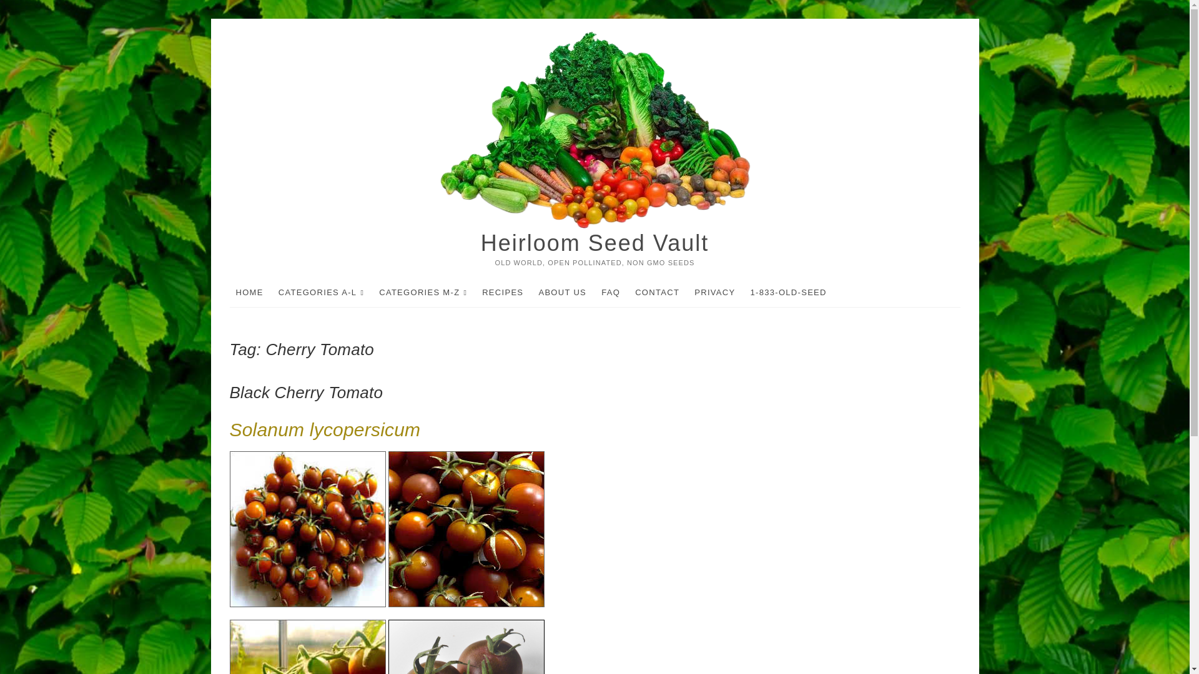 The height and width of the screenshot is (674, 1199). I want to click on Black Cherry Tomato, so click(307, 392).